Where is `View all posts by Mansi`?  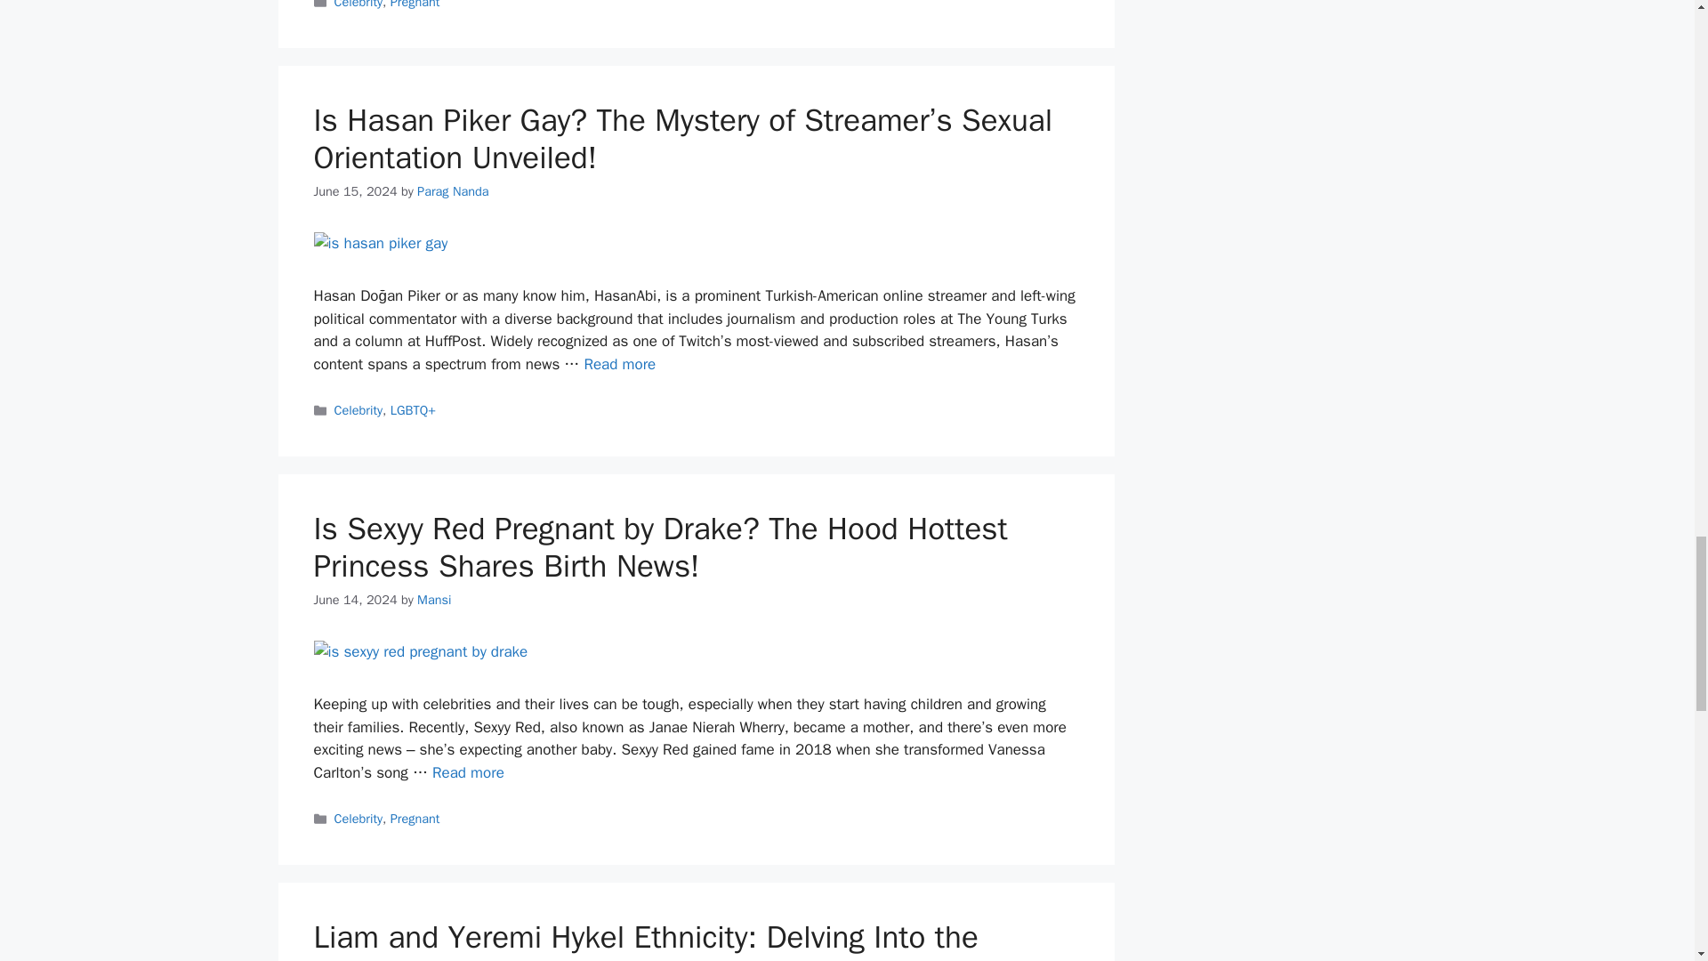
View all posts by Mansi is located at coordinates (433, 600).